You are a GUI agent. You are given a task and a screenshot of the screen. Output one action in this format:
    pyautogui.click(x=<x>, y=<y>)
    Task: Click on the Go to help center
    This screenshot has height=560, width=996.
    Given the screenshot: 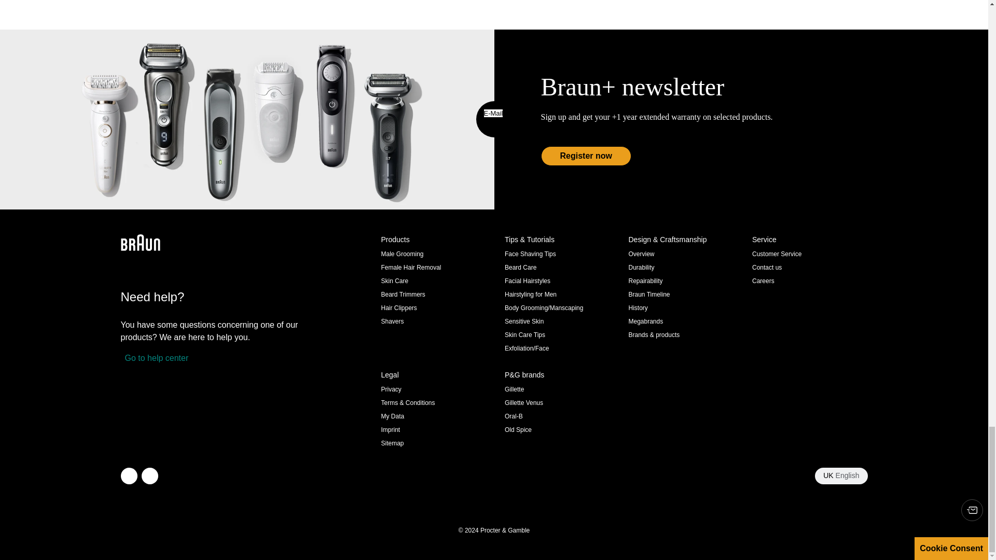 What is the action you would take?
    pyautogui.click(x=154, y=358)
    